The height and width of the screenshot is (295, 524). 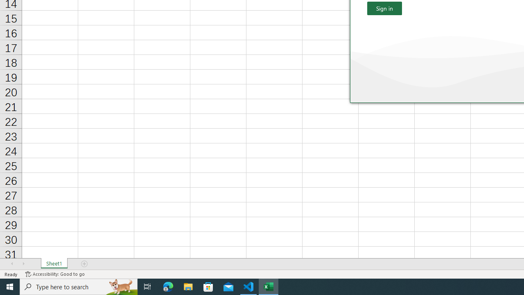 I want to click on Task View, so click(x=147, y=287).